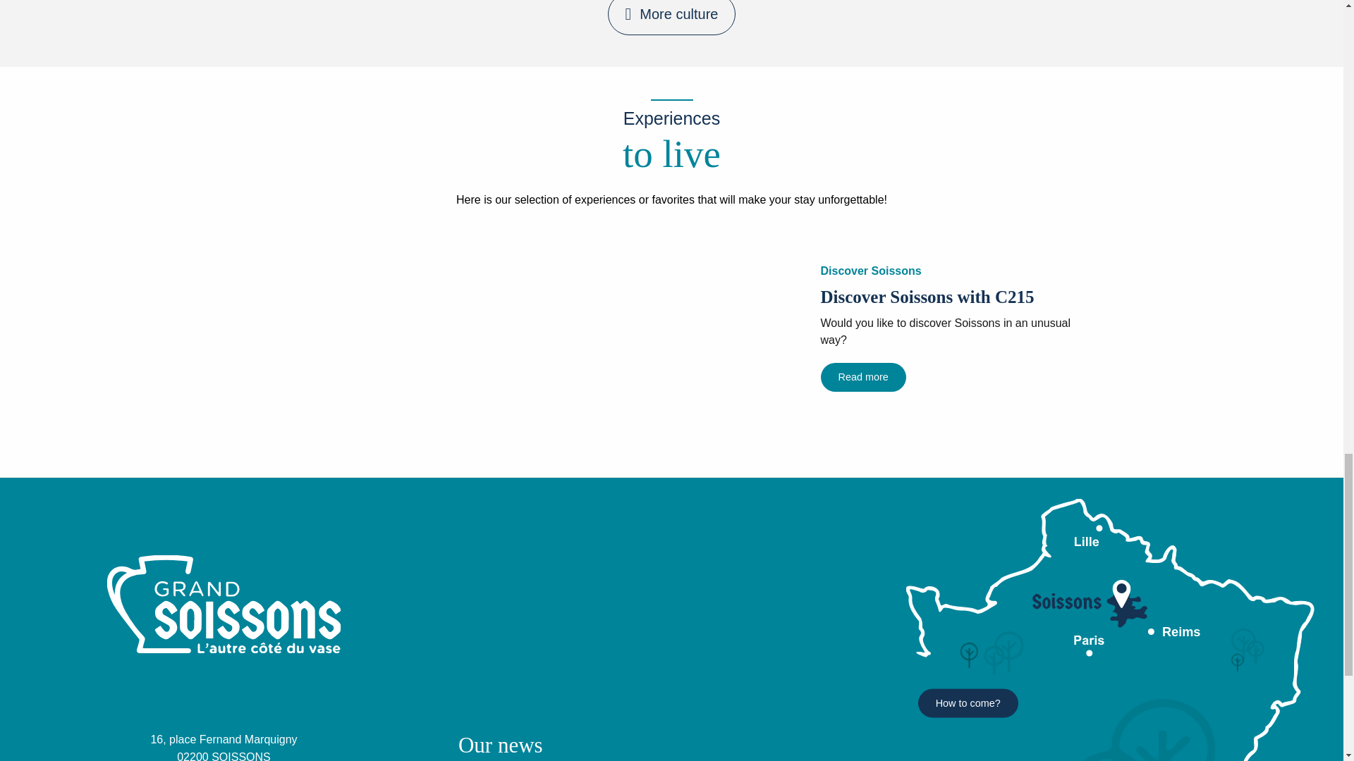 The width and height of the screenshot is (1354, 761). What do you see at coordinates (968, 703) in the screenshot?
I see `How to come?` at bounding box center [968, 703].